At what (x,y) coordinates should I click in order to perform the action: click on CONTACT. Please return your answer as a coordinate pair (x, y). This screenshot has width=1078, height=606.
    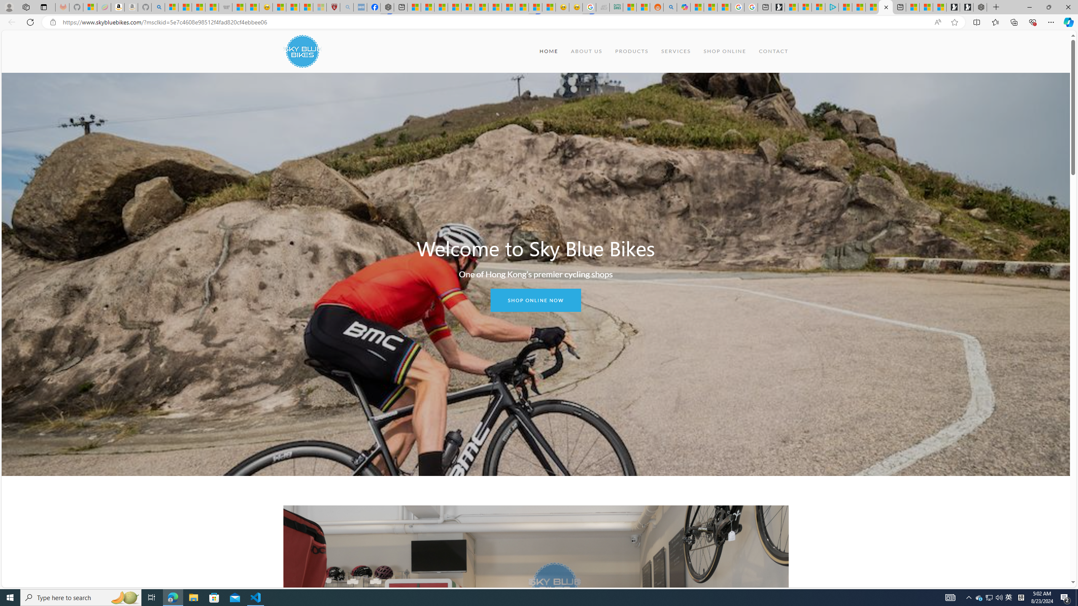
    Looking at the image, I should click on (774, 51).